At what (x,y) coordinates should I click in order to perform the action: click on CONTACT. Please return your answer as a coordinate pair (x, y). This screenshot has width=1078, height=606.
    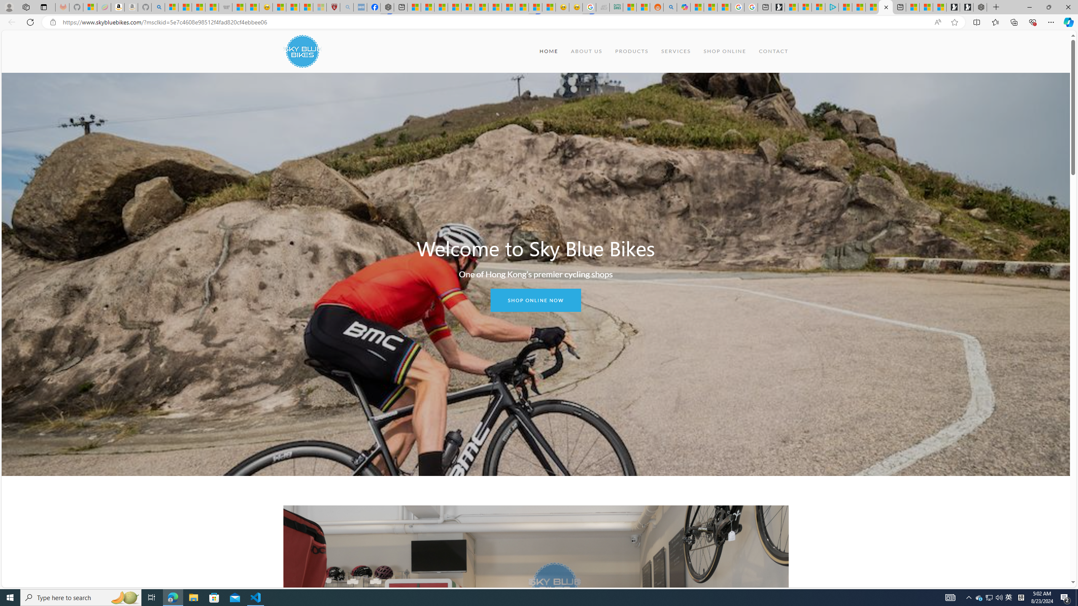
    Looking at the image, I should click on (774, 51).